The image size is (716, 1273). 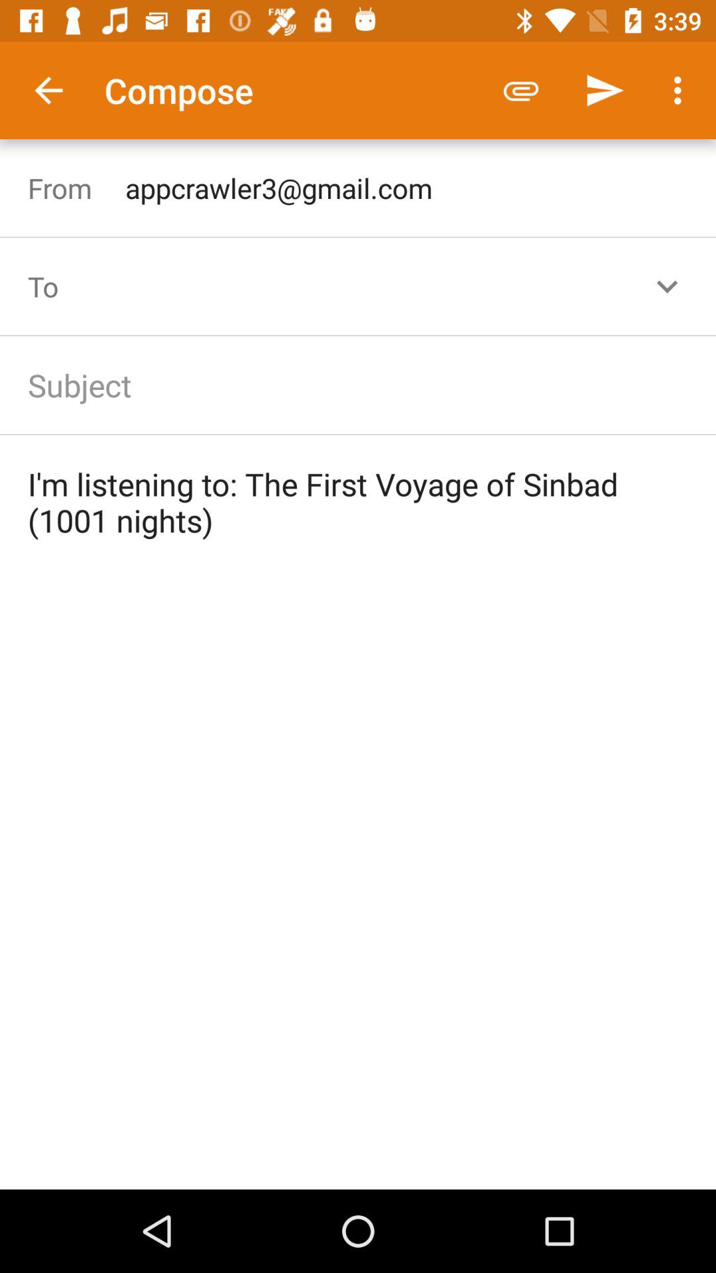 I want to click on click item above the appcrawler3@gmail.com icon, so click(x=605, y=90).